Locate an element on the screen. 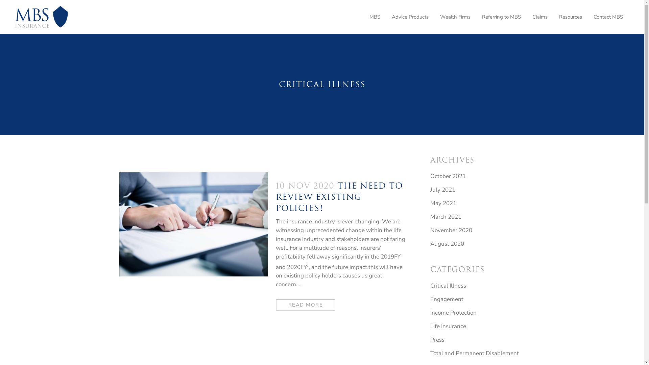 The width and height of the screenshot is (649, 365). Resources is located at coordinates (571, 17).